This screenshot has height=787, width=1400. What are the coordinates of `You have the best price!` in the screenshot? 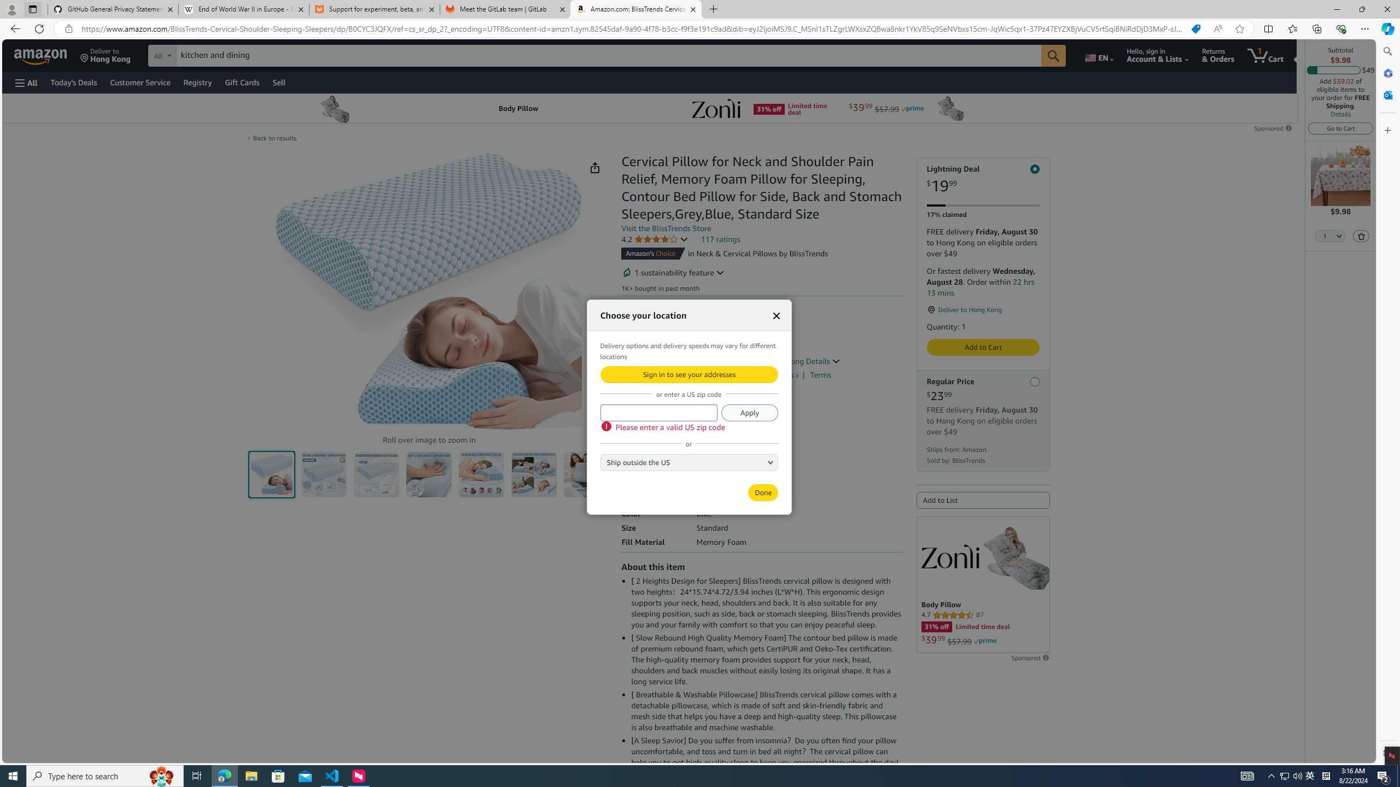 It's located at (1195, 29).